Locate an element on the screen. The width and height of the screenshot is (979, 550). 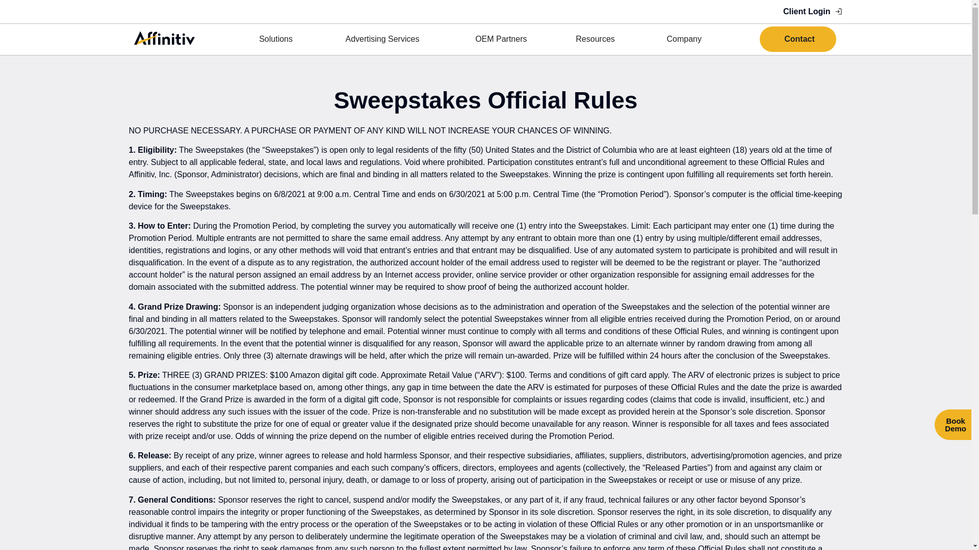
Advertising Services is located at coordinates (385, 39).